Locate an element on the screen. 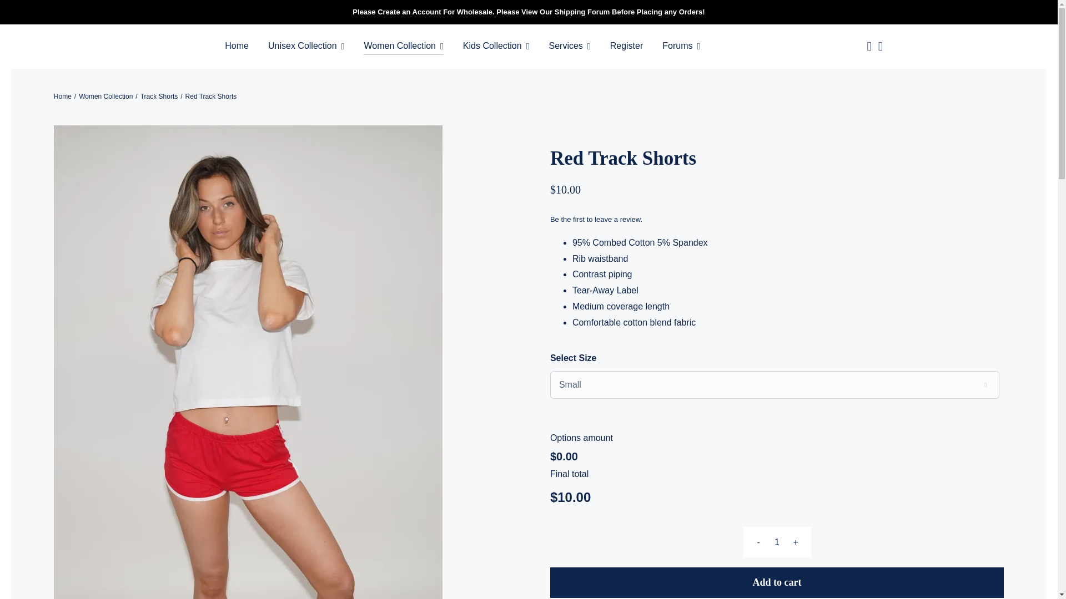 This screenshot has width=1066, height=599. Forums is located at coordinates (681, 47).